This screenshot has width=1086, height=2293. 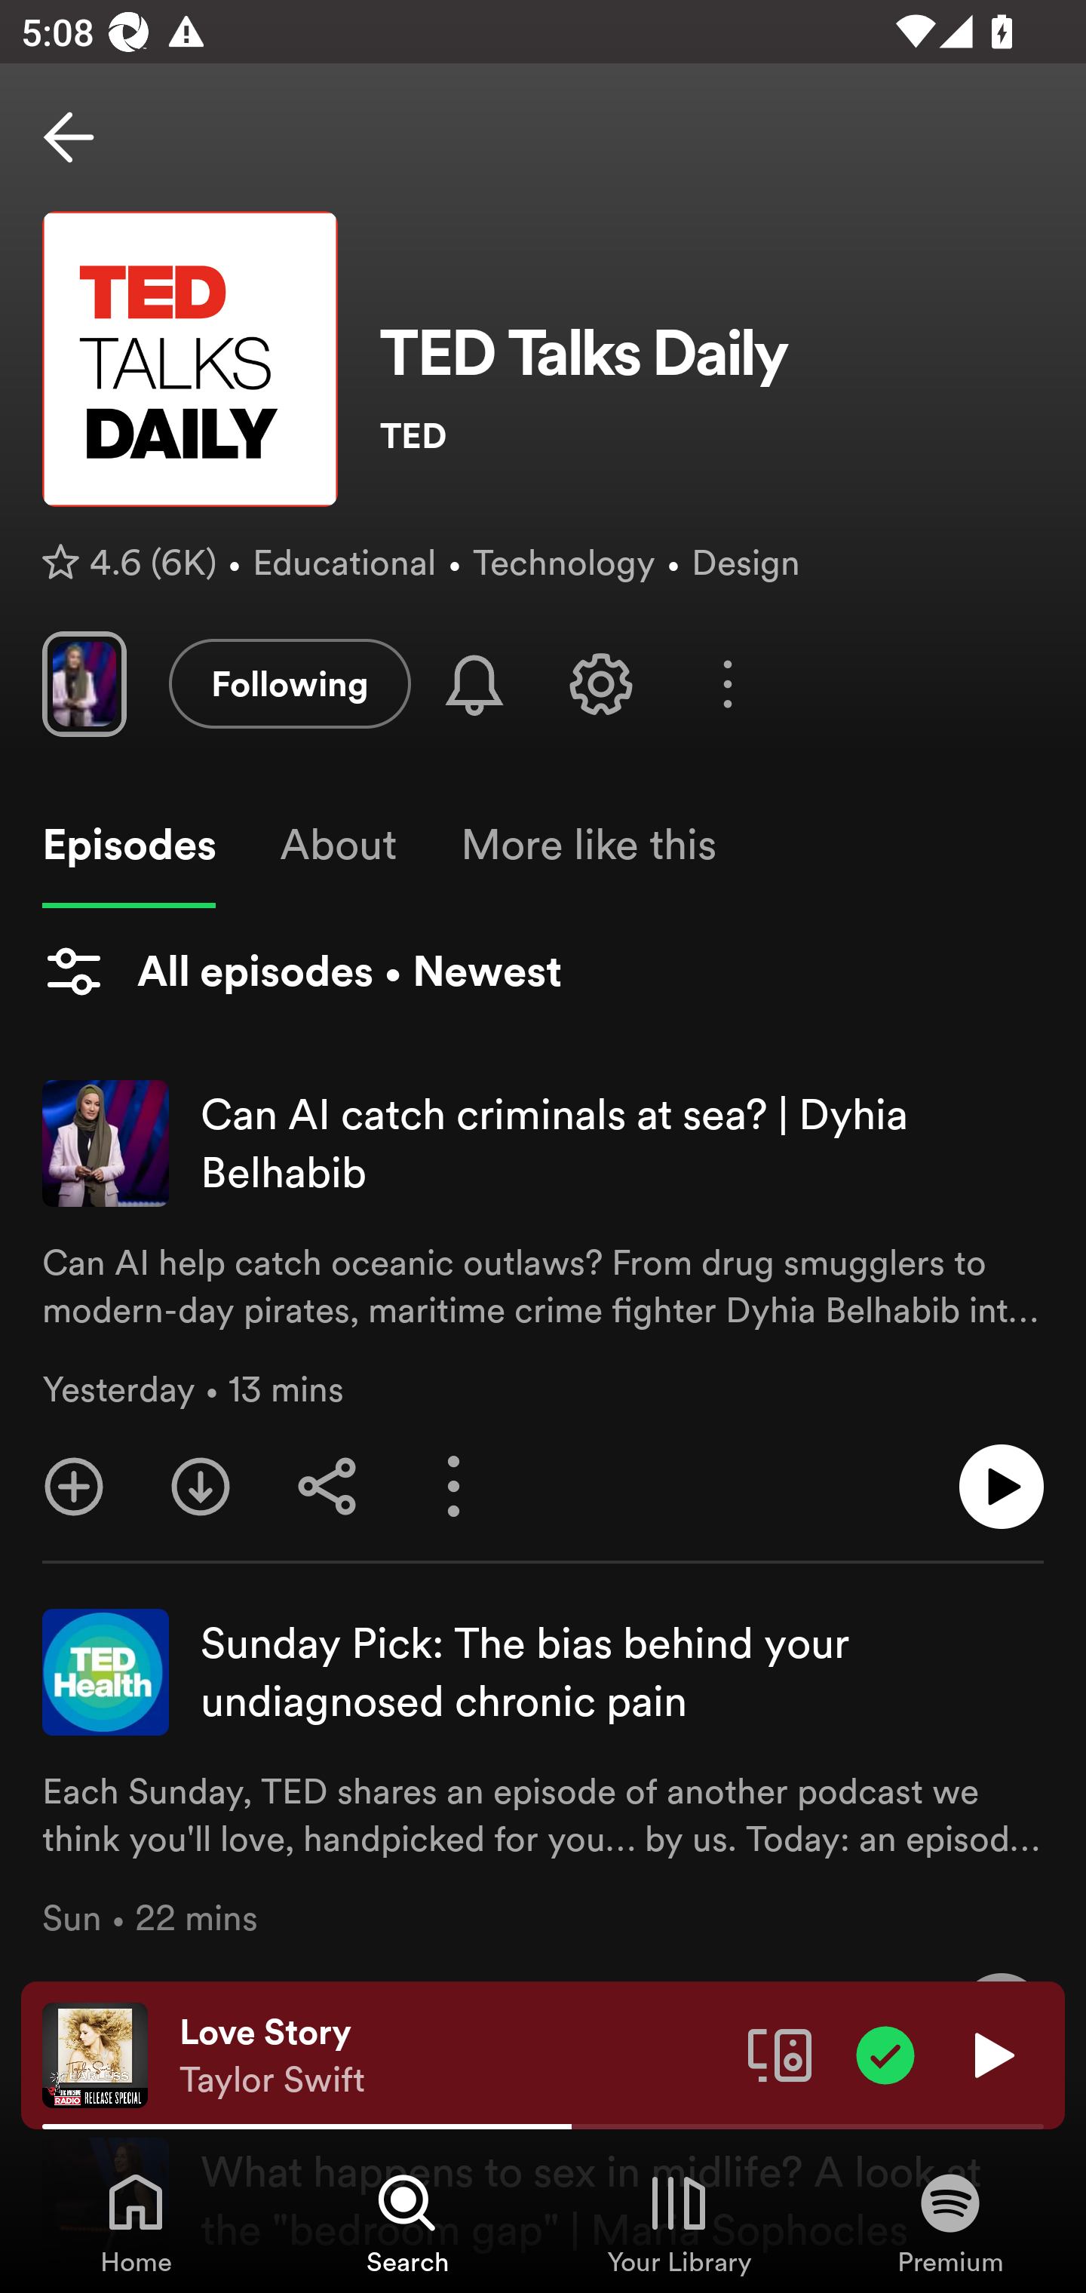 What do you see at coordinates (338, 845) in the screenshot?
I see `About` at bounding box center [338, 845].